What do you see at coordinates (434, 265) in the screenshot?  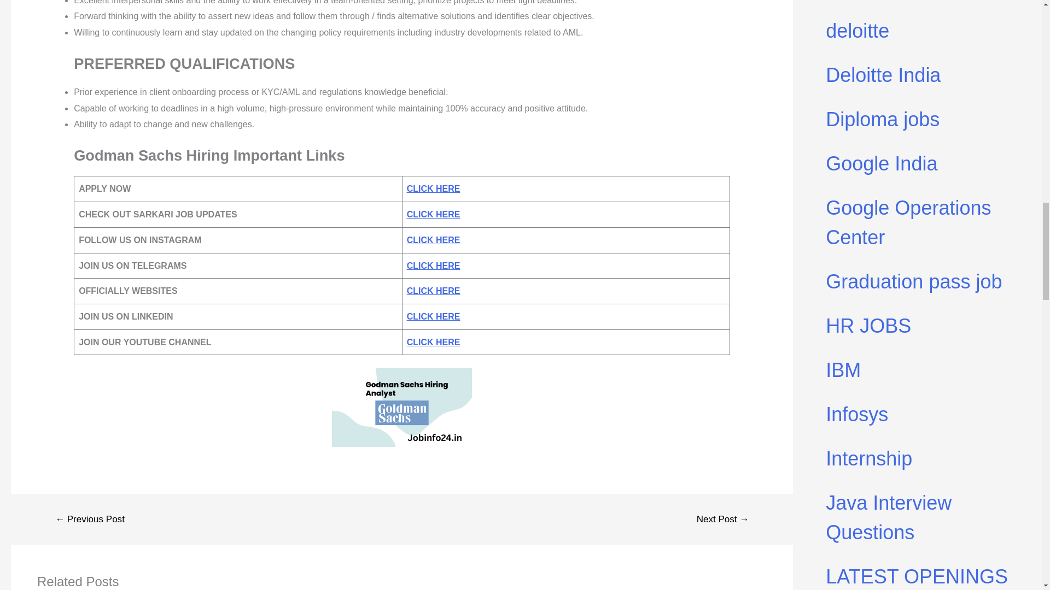 I see `CLICK HERE` at bounding box center [434, 265].